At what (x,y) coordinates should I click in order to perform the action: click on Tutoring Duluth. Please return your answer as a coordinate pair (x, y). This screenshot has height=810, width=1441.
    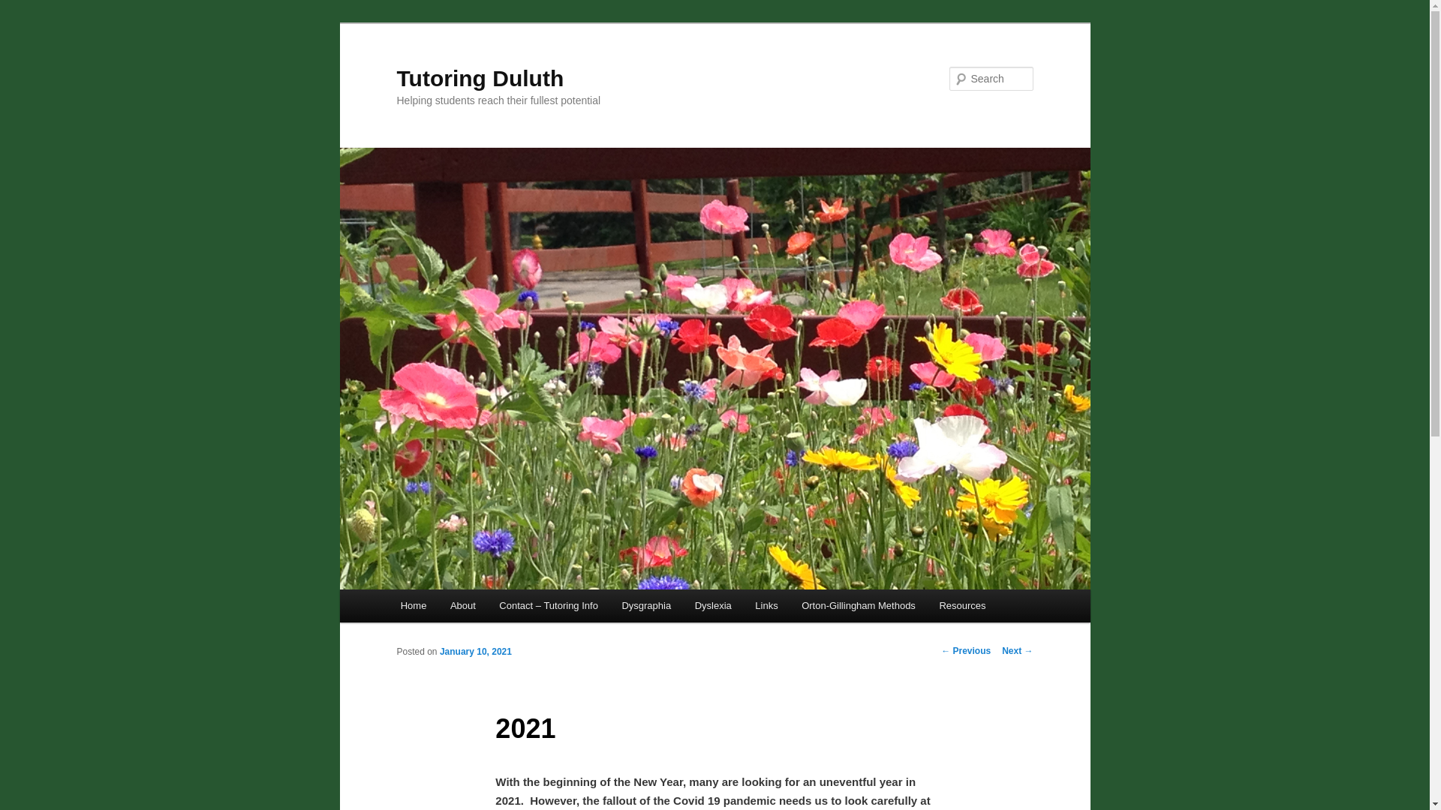
    Looking at the image, I should click on (480, 78).